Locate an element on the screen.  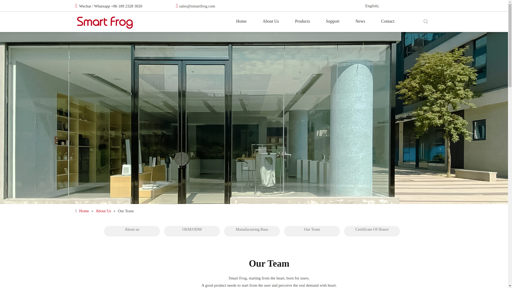
Linkedin is located at coordinates (405, 6).